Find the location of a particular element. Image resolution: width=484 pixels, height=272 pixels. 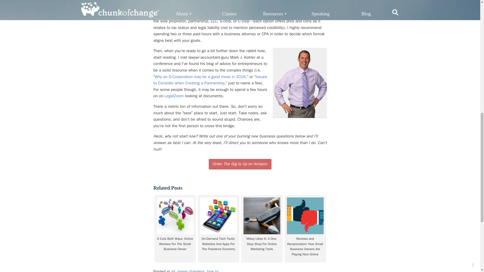

all is located at coordinates (173, 270).